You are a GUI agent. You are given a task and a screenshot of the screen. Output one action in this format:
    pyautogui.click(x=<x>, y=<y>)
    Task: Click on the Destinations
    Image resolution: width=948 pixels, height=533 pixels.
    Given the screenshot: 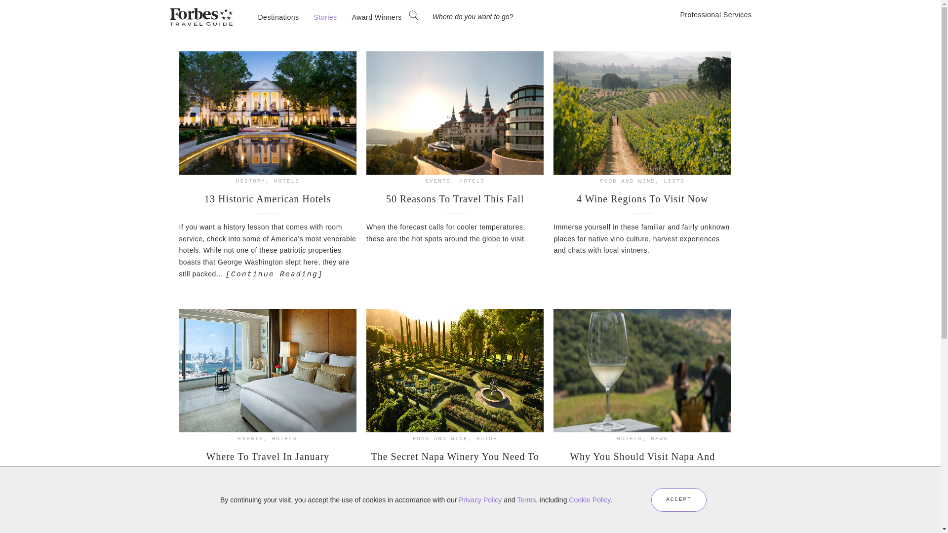 What is the action you would take?
    pyautogui.click(x=278, y=17)
    